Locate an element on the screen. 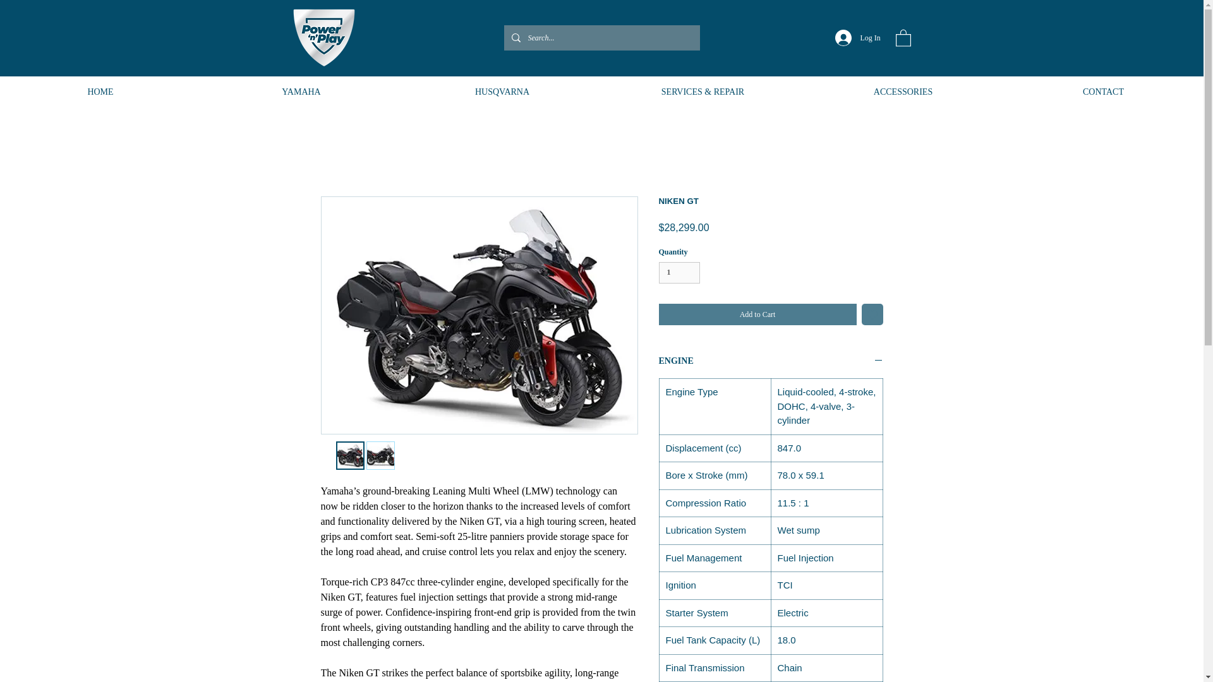 Image resolution: width=1213 pixels, height=682 pixels. 1 is located at coordinates (679, 272).